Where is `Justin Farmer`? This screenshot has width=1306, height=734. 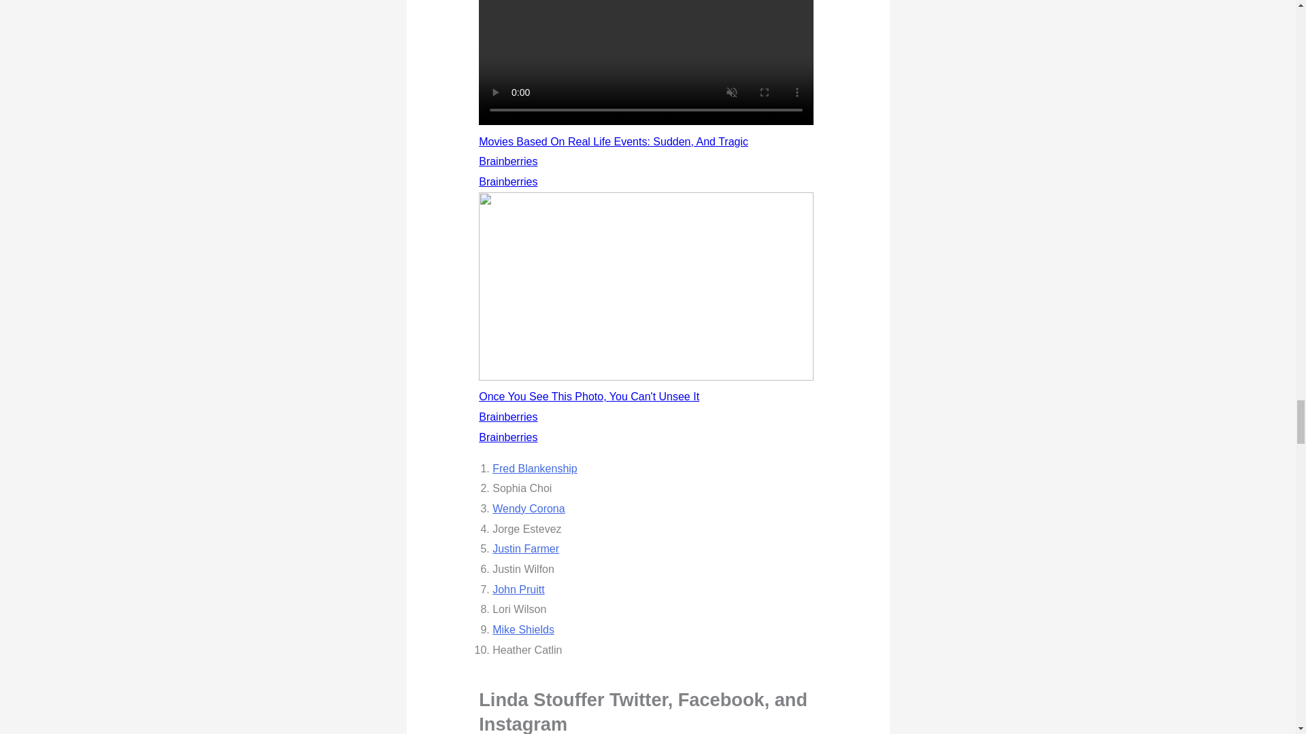
Justin Farmer is located at coordinates (525, 549).